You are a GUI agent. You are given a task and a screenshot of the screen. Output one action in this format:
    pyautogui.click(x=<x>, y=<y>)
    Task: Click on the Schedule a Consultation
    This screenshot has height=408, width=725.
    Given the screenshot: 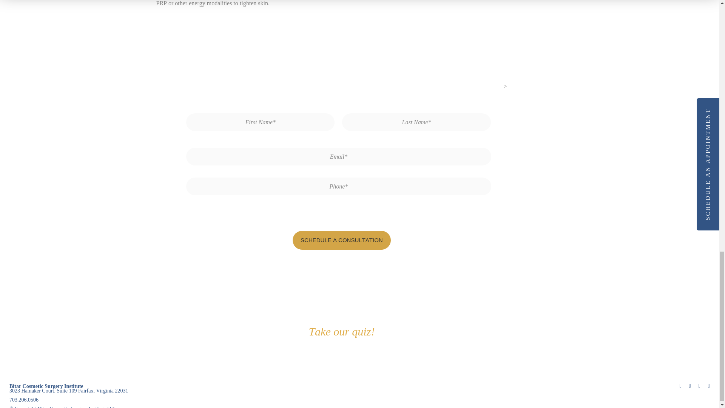 What is the action you would take?
    pyautogui.click(x=341, y=240)
    